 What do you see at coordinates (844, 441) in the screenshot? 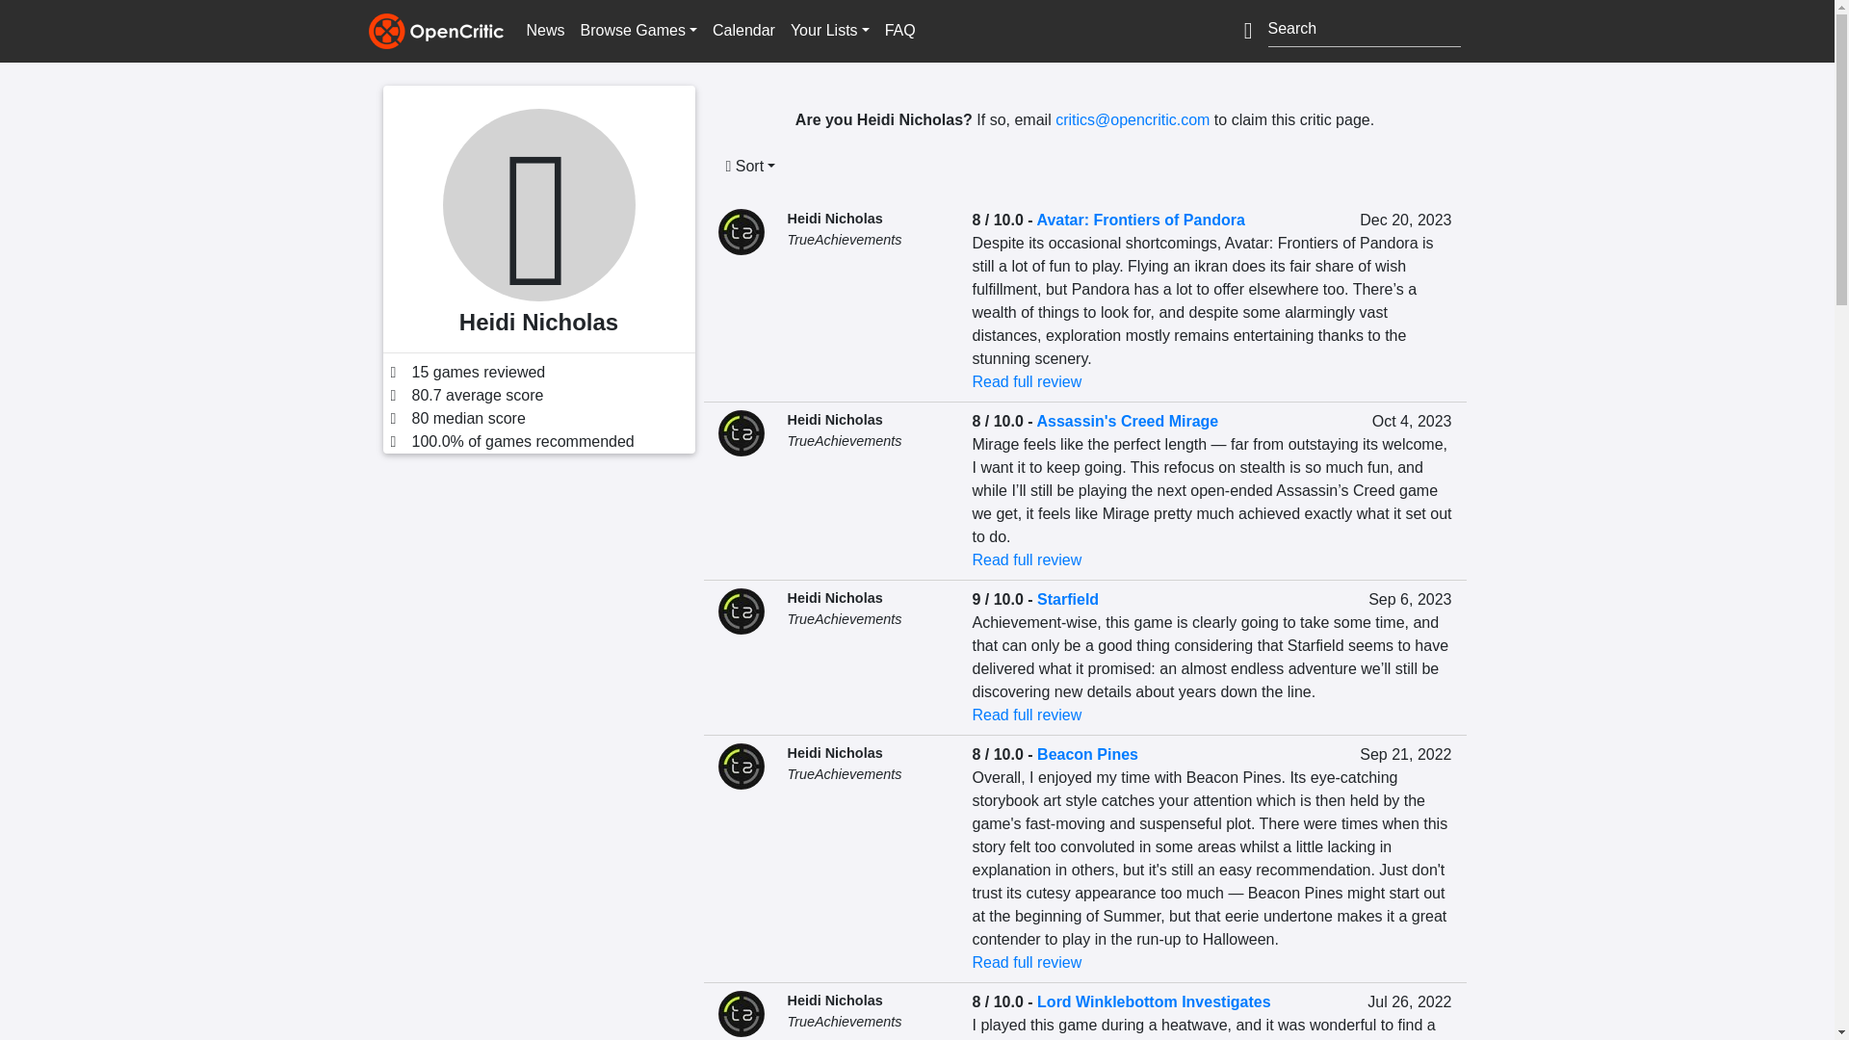
I see `TrueAchievements` at bounding box center [844, 441].